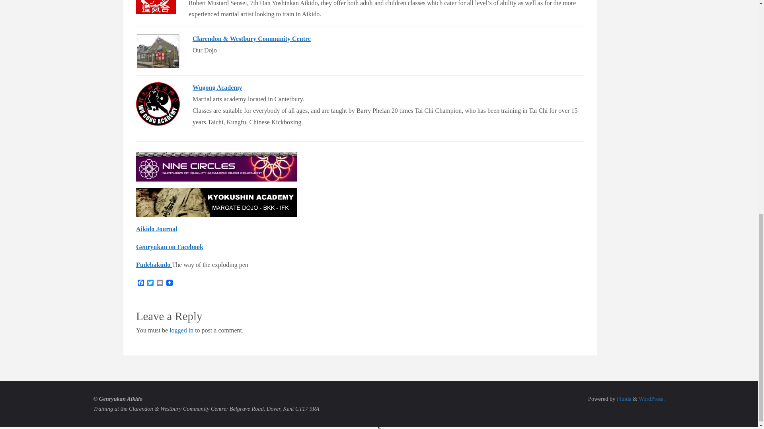 This screenshot has width=764, height=429. Describe the element at coordinates (158, 51) in the screenshot. I see `CAWCA` at that location.